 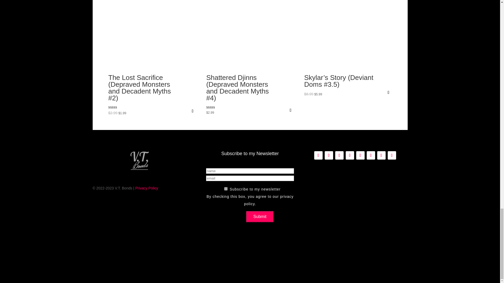 I want to click on Submit, so click(x=260, y=216).